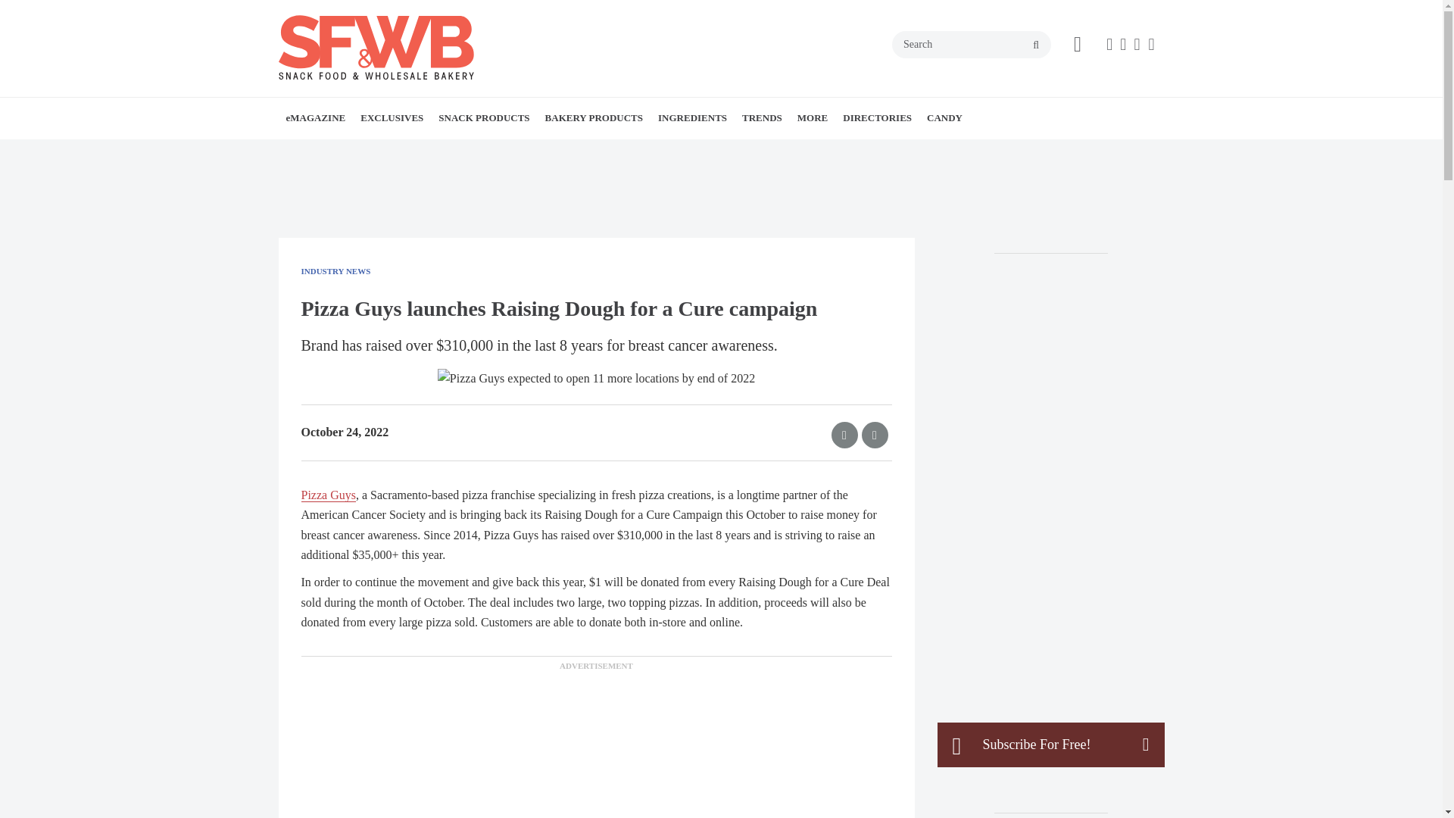  I want to click on NEW PRODUCTS, so click(526, 151).